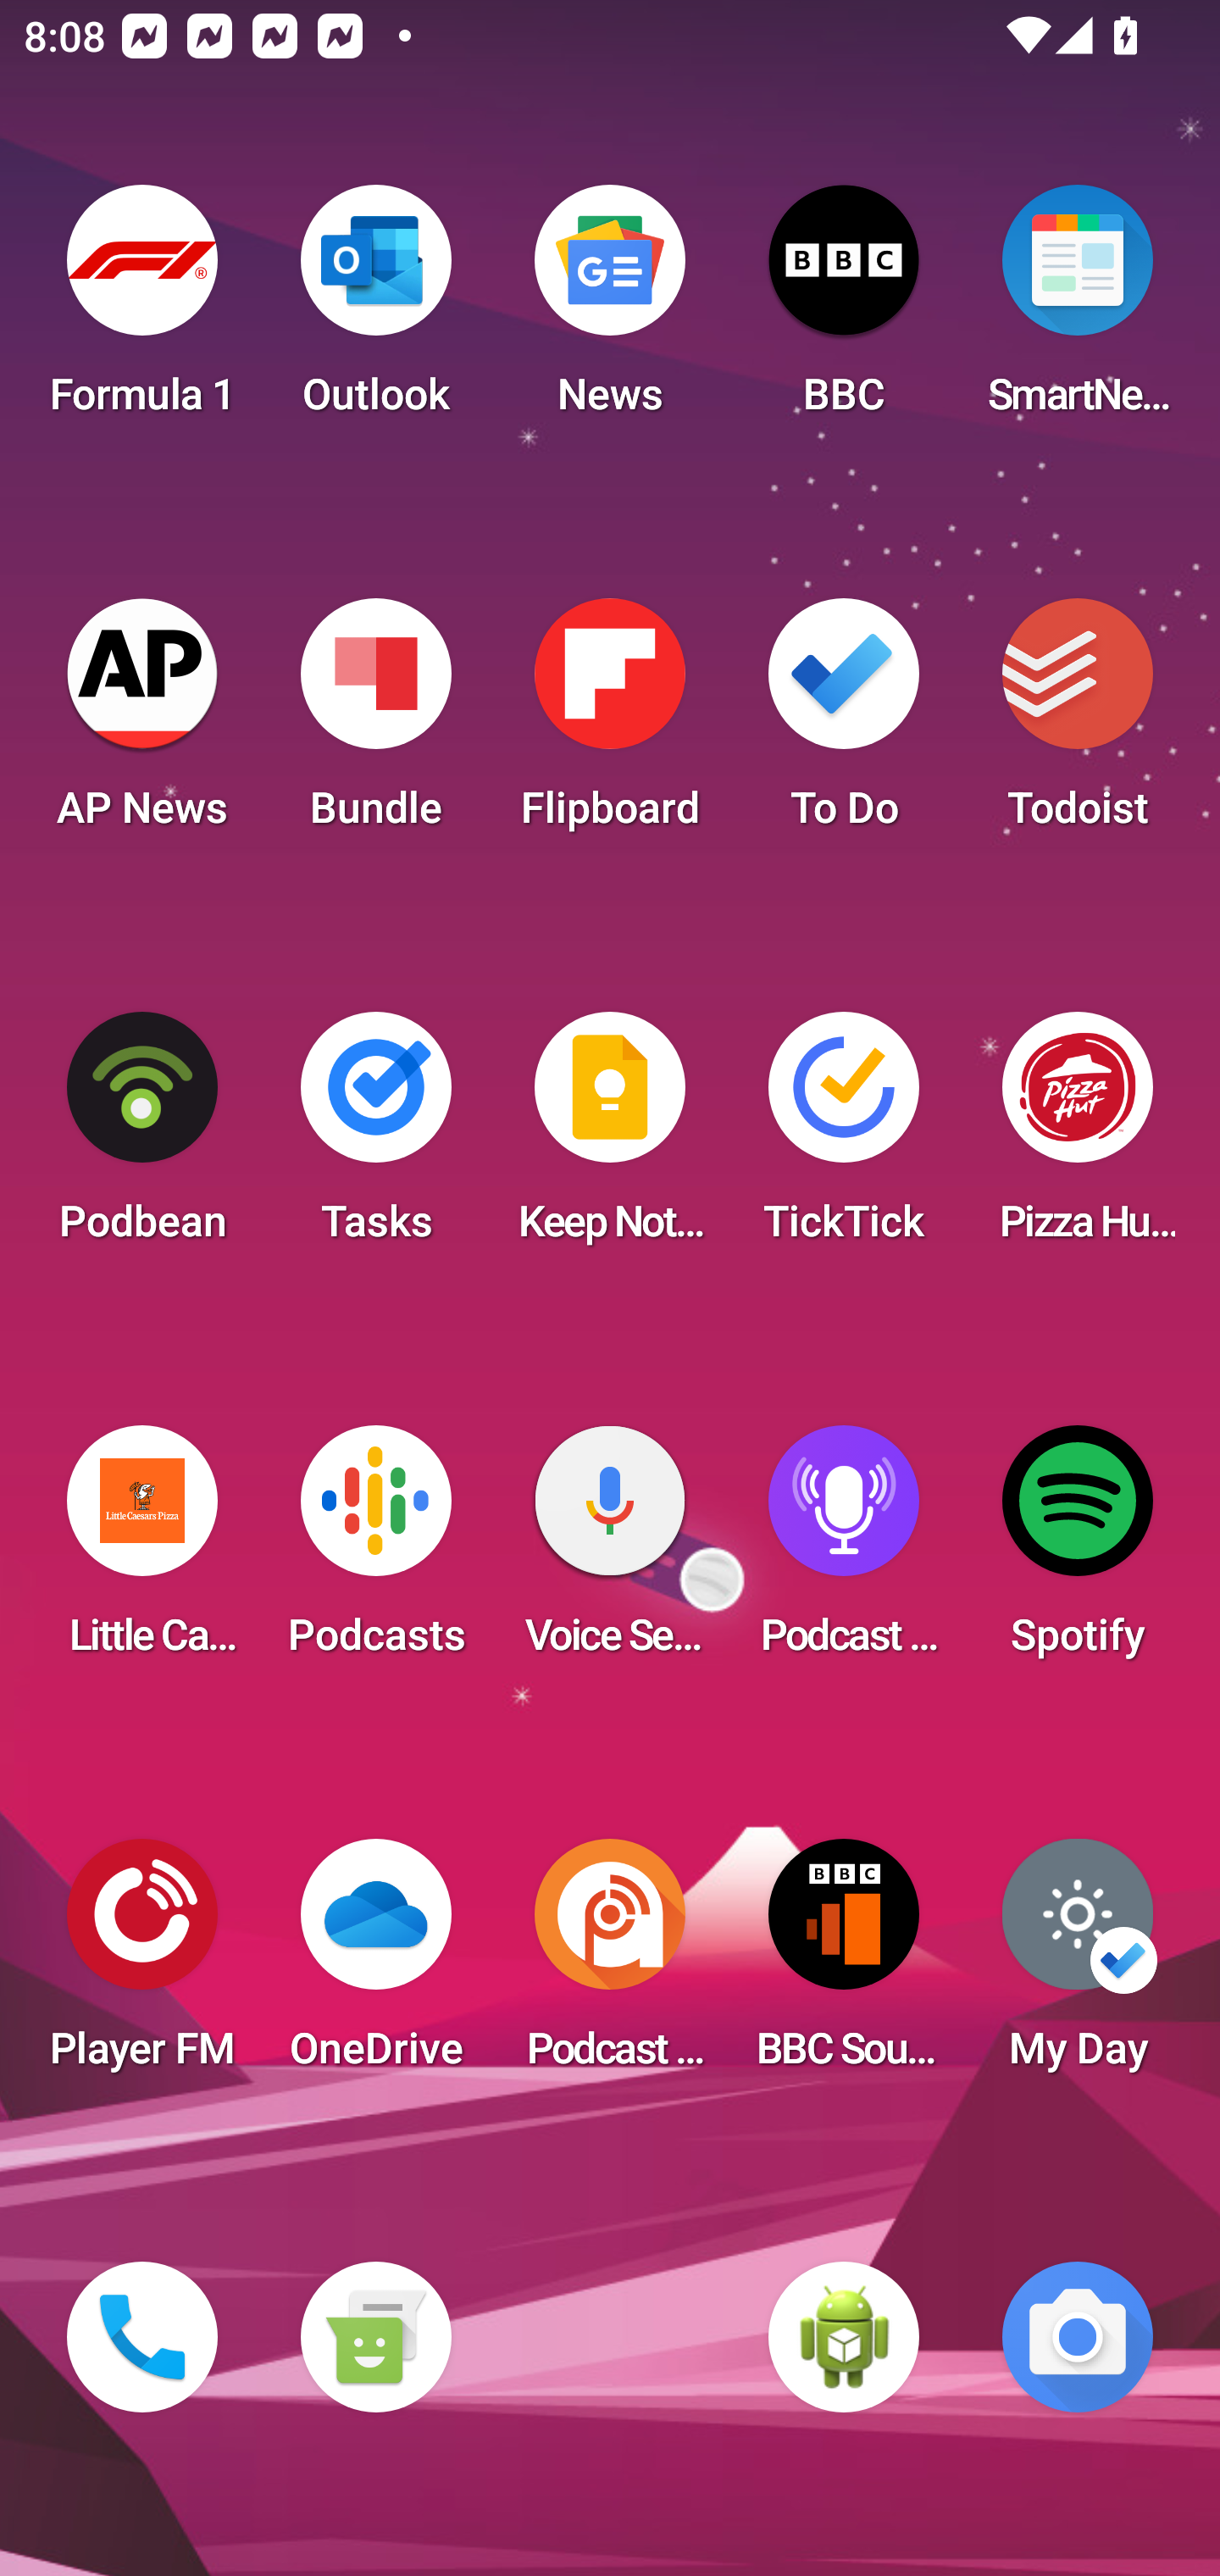 This screenshot has width=1220, height=2576. Describe the element at coordinates (142, 310) in the screenshot. I see `Formula 1` at that location.